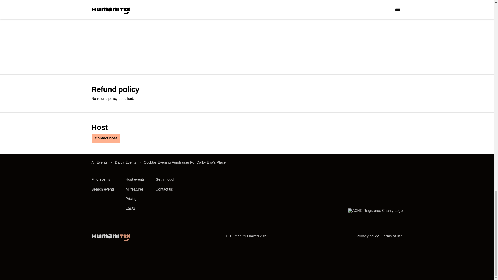 The height and width of the screenshot is (280, 498). What do you see at coordinates (368, 236) in the screenshot?
I see `Privacy policy` at bounding box center [368, 236].